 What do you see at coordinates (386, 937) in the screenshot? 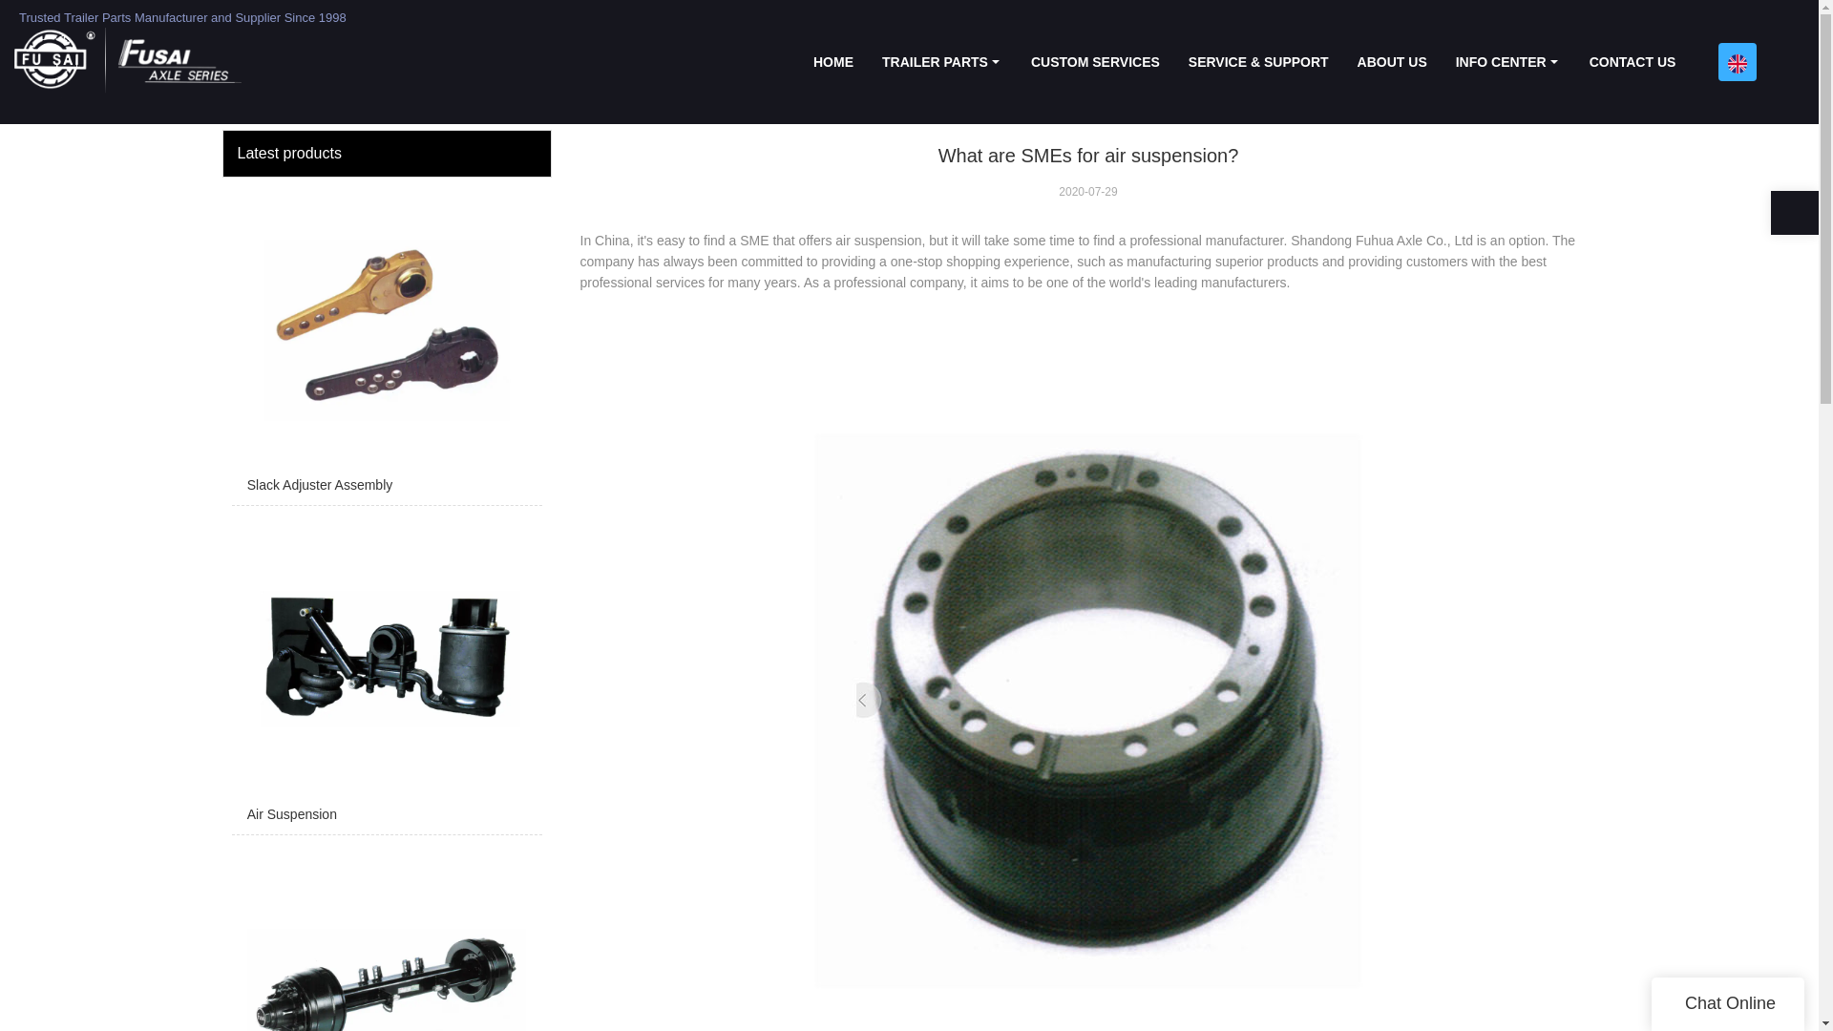
I see `American Inboard 16T-20T` at bounding box center [386, 937].